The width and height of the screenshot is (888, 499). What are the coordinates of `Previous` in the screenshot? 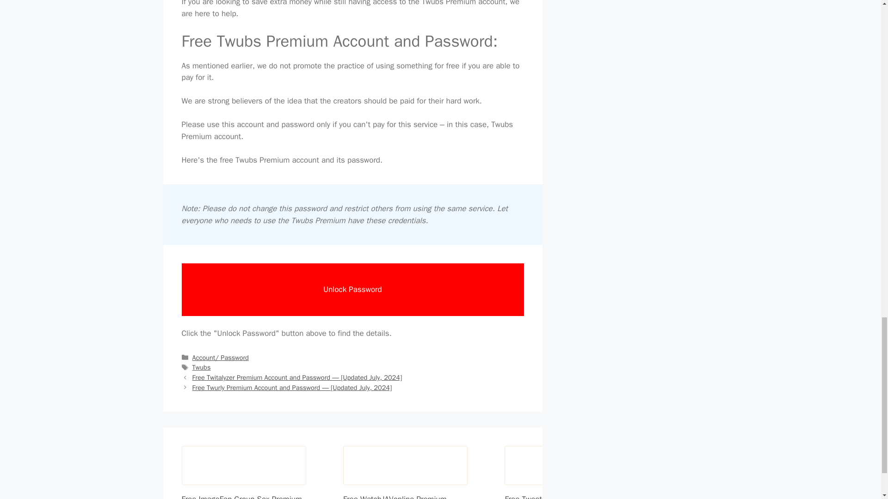 It's located at (297, 377).